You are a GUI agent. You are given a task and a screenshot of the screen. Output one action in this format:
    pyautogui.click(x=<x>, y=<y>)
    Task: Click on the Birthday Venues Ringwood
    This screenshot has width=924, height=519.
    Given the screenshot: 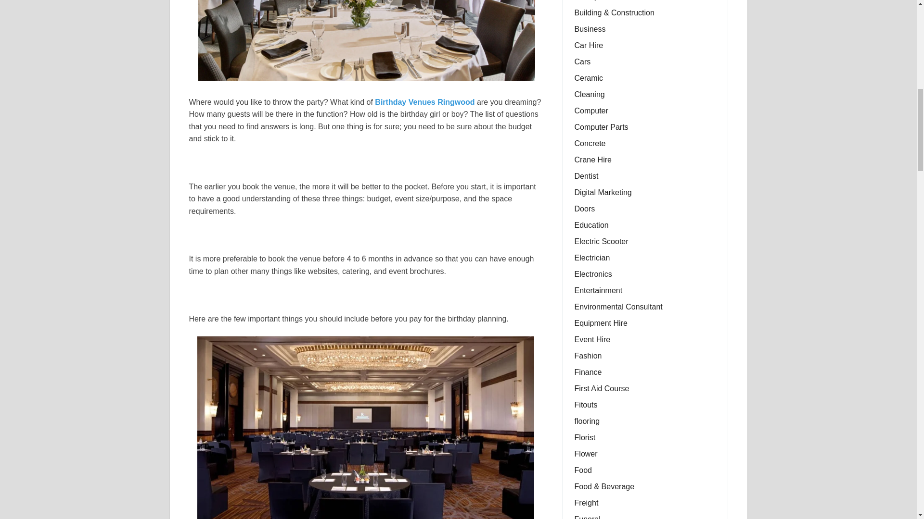 What is the action you would take?
    pyautogui.click(x=424, y=102)
    